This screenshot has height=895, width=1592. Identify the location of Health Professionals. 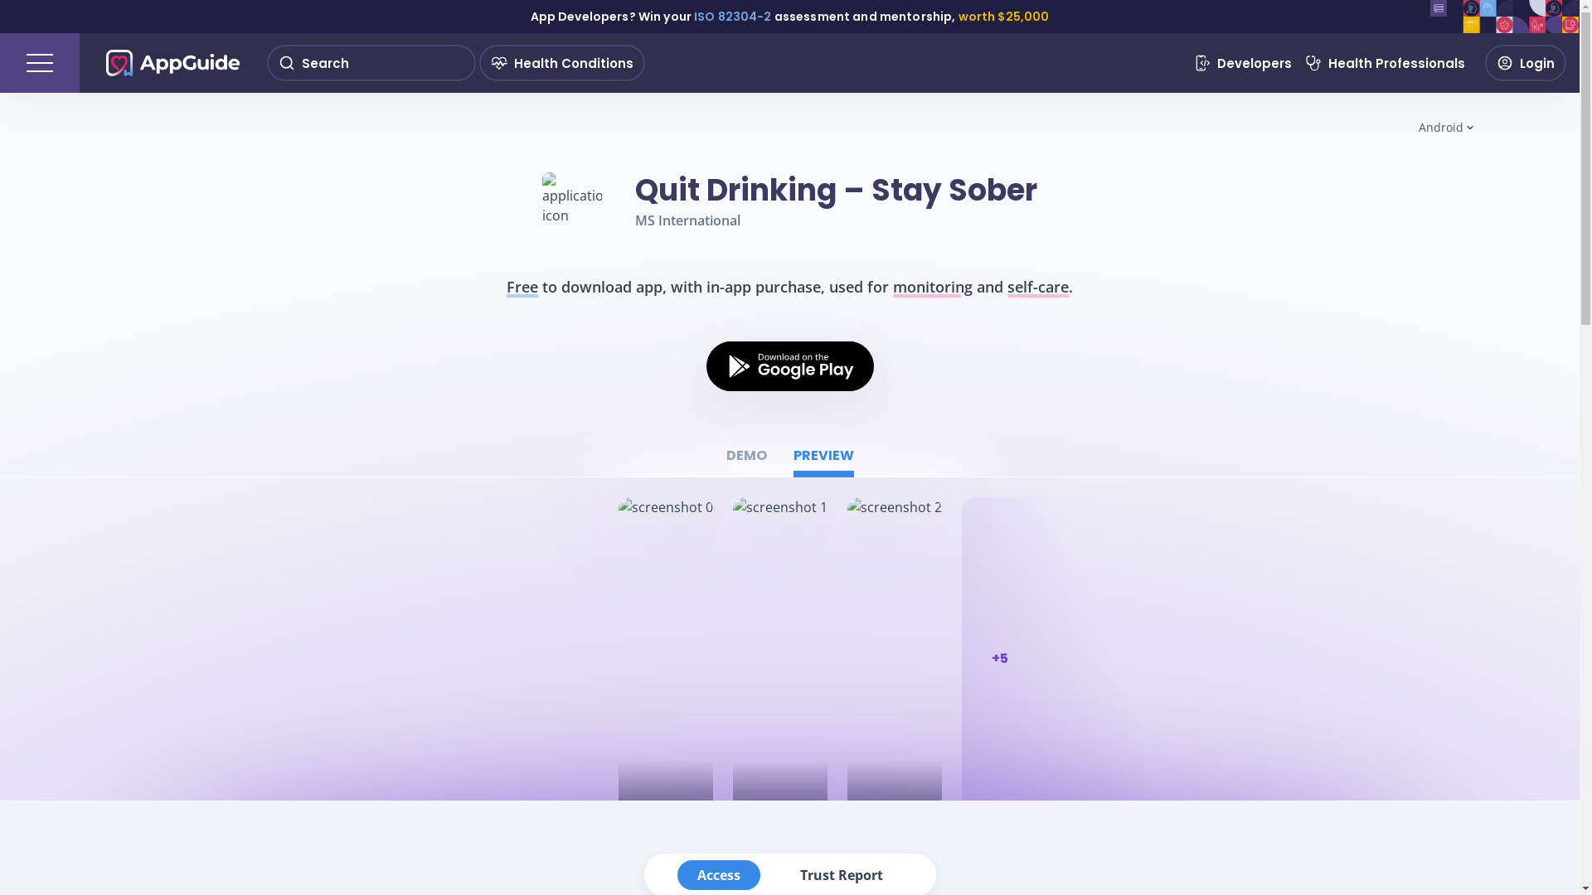
(1385, 63).